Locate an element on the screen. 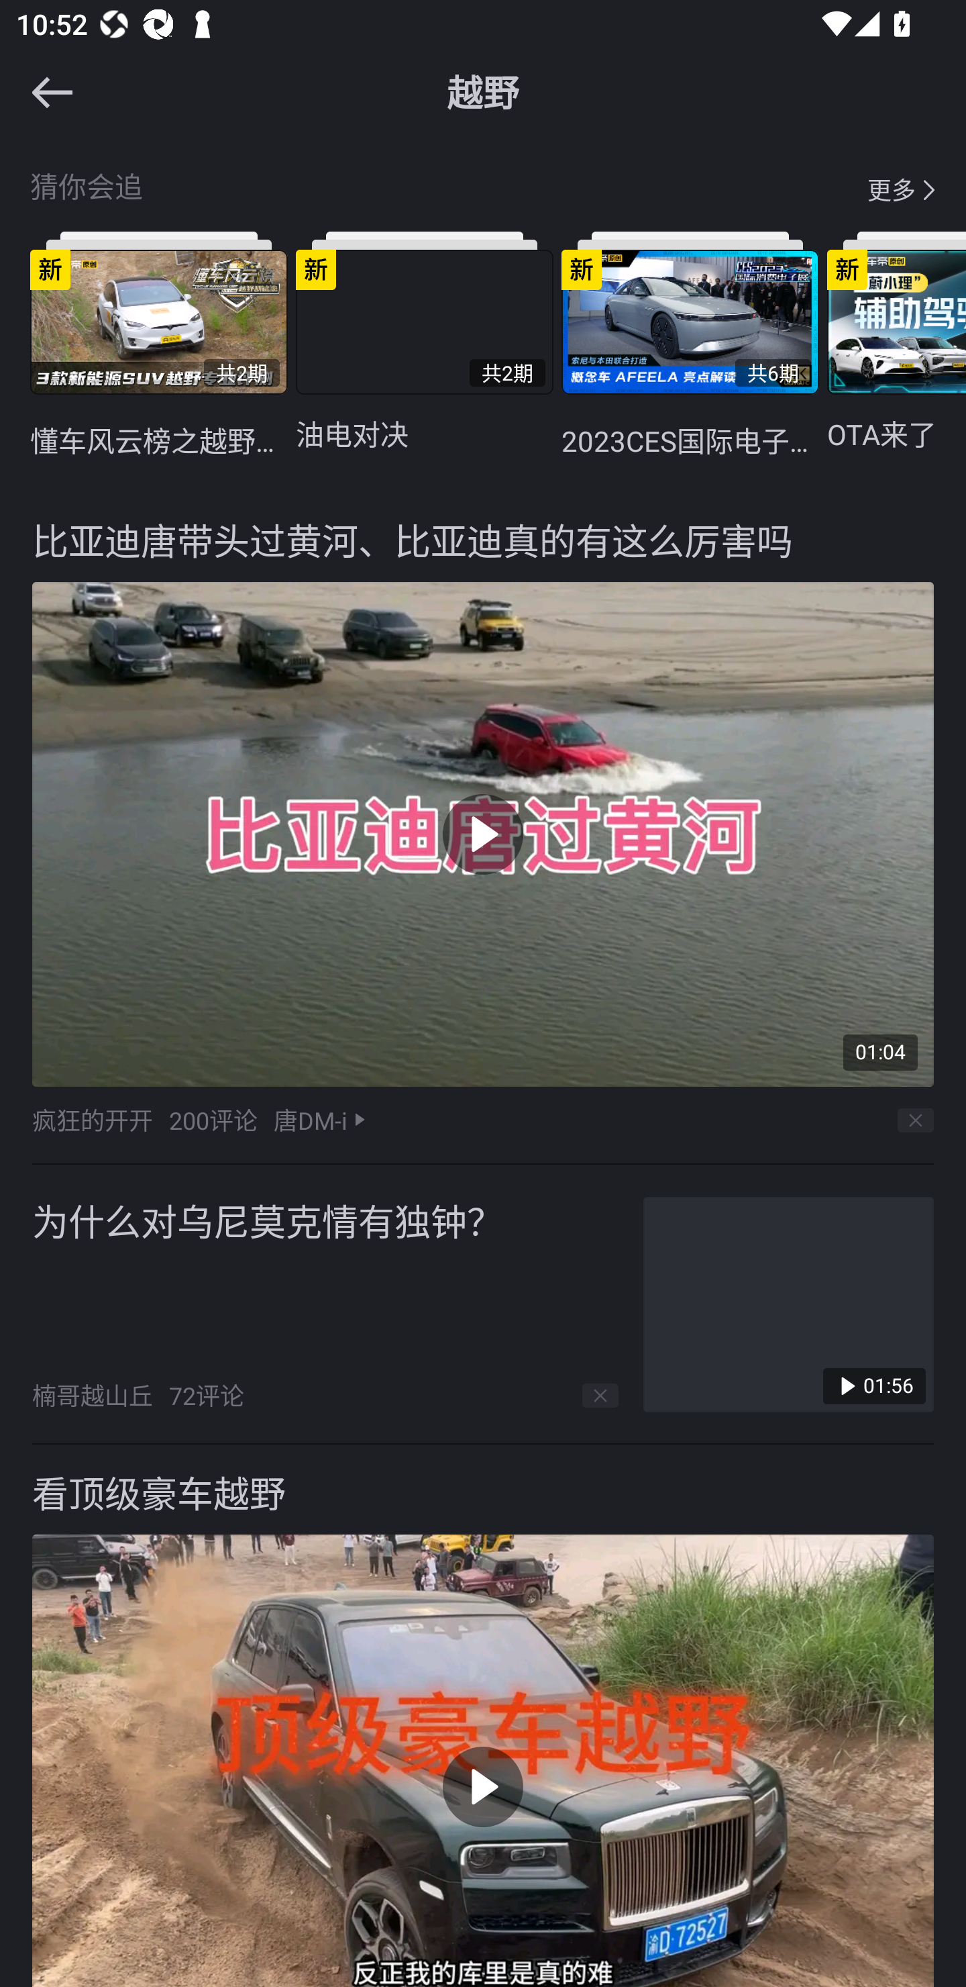 This screenshot has height=1987, width=966. 共6期 2023CES国际电子消费展 is located at coordinates (690, 345).